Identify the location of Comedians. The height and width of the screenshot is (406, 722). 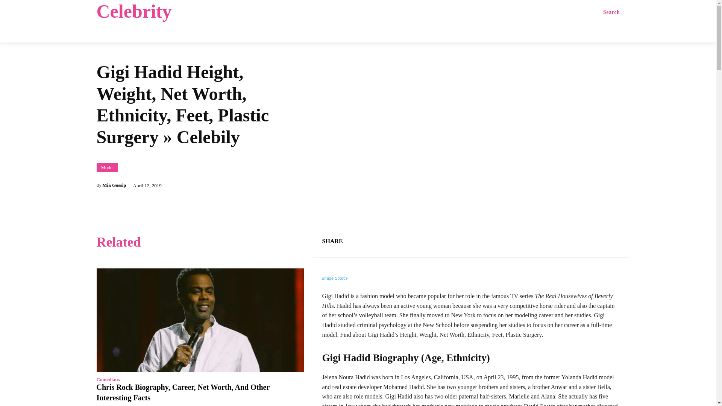
(108, 380).